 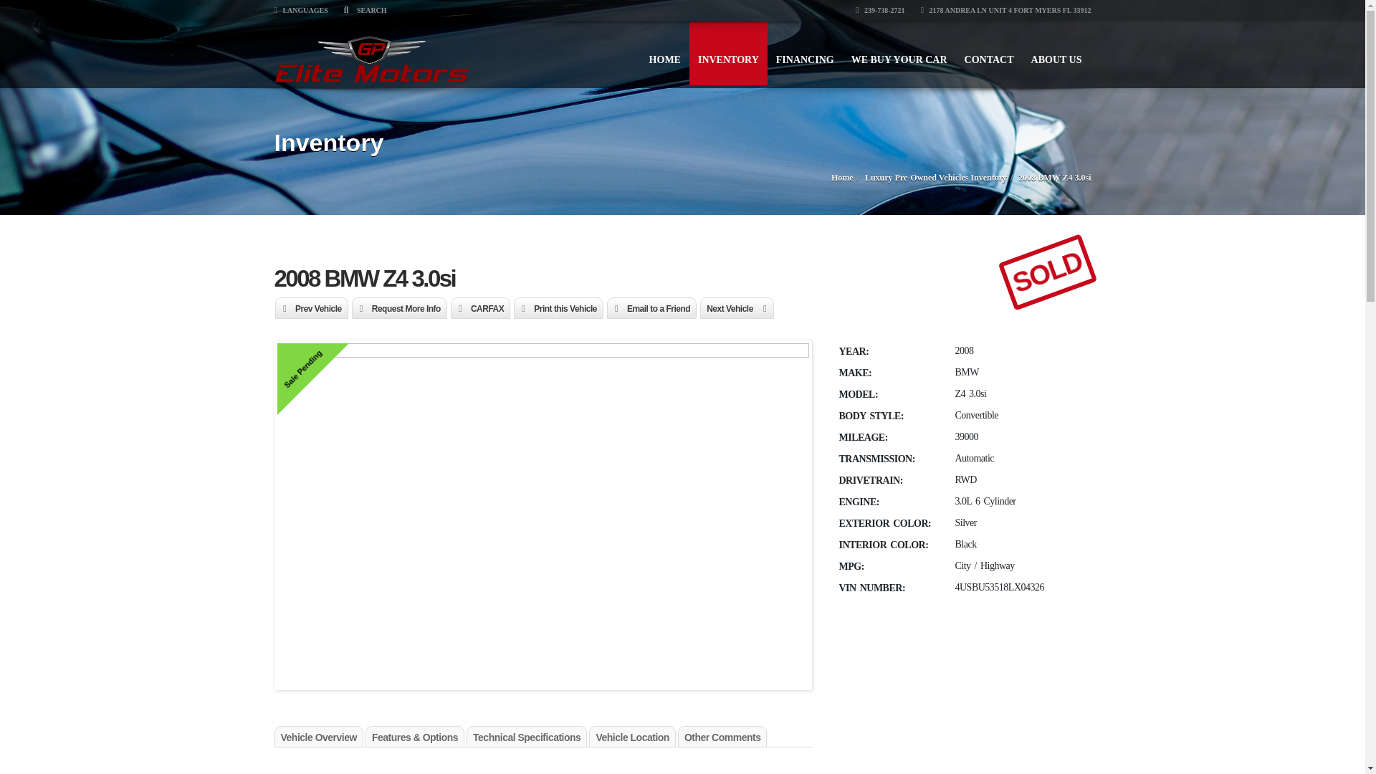 I want to click on WE BUY YOUR CAR, so click(x=899, y=53).